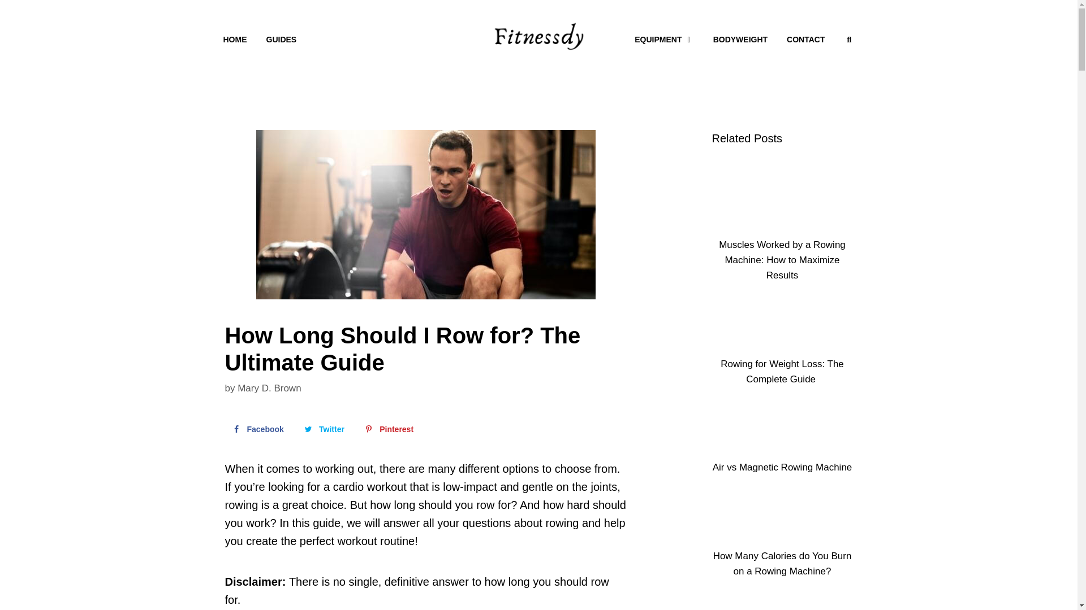 The image size is (1086, 610). What do you see at coordinates (466, 40) in the screenshot?
I see `MENU ITEM SEPARATOR` at bounding box center [466, 40].